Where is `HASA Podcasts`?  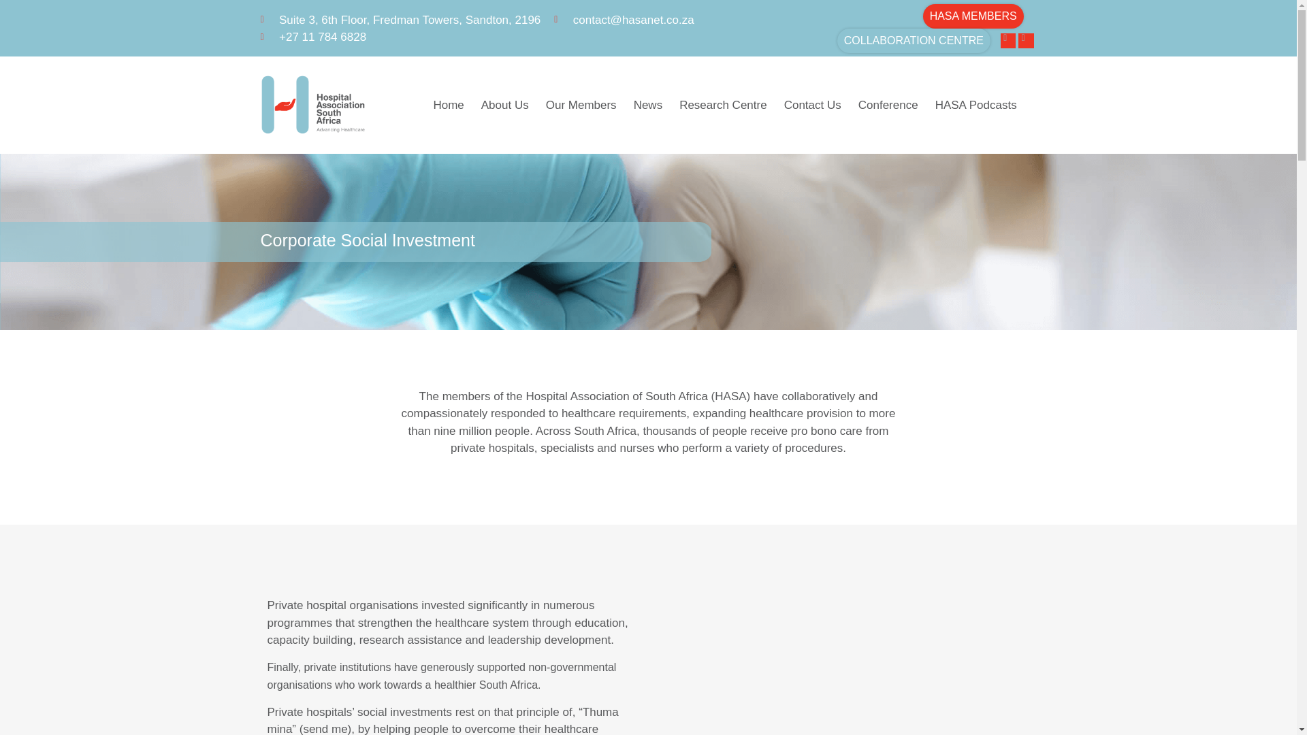
HASA Podcasts is located at coordinates (976, 105).